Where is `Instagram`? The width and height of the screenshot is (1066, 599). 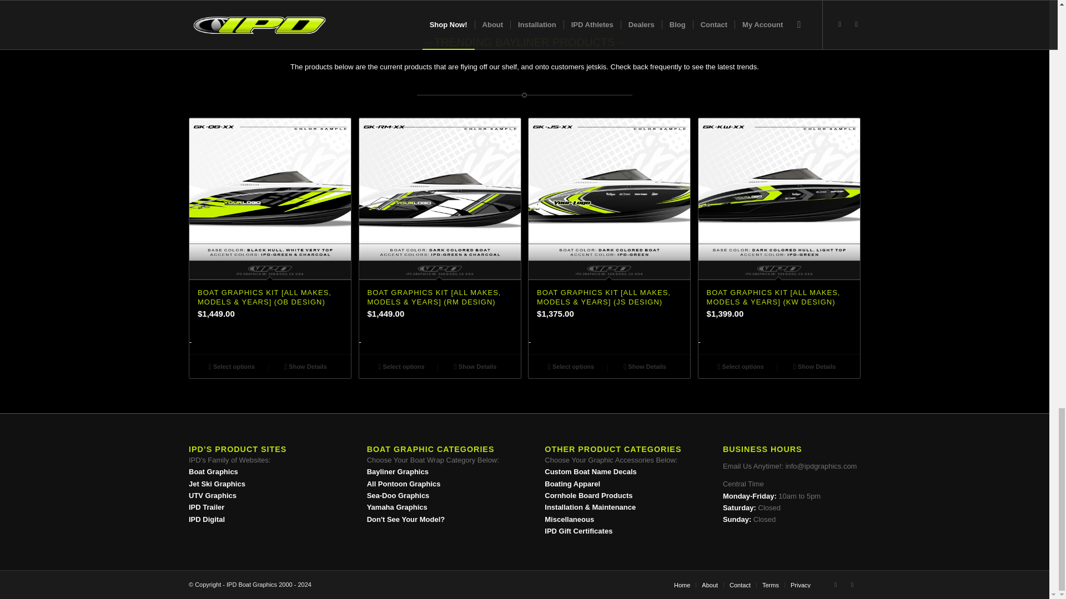
Instagram is located at coordinates (835, 585).